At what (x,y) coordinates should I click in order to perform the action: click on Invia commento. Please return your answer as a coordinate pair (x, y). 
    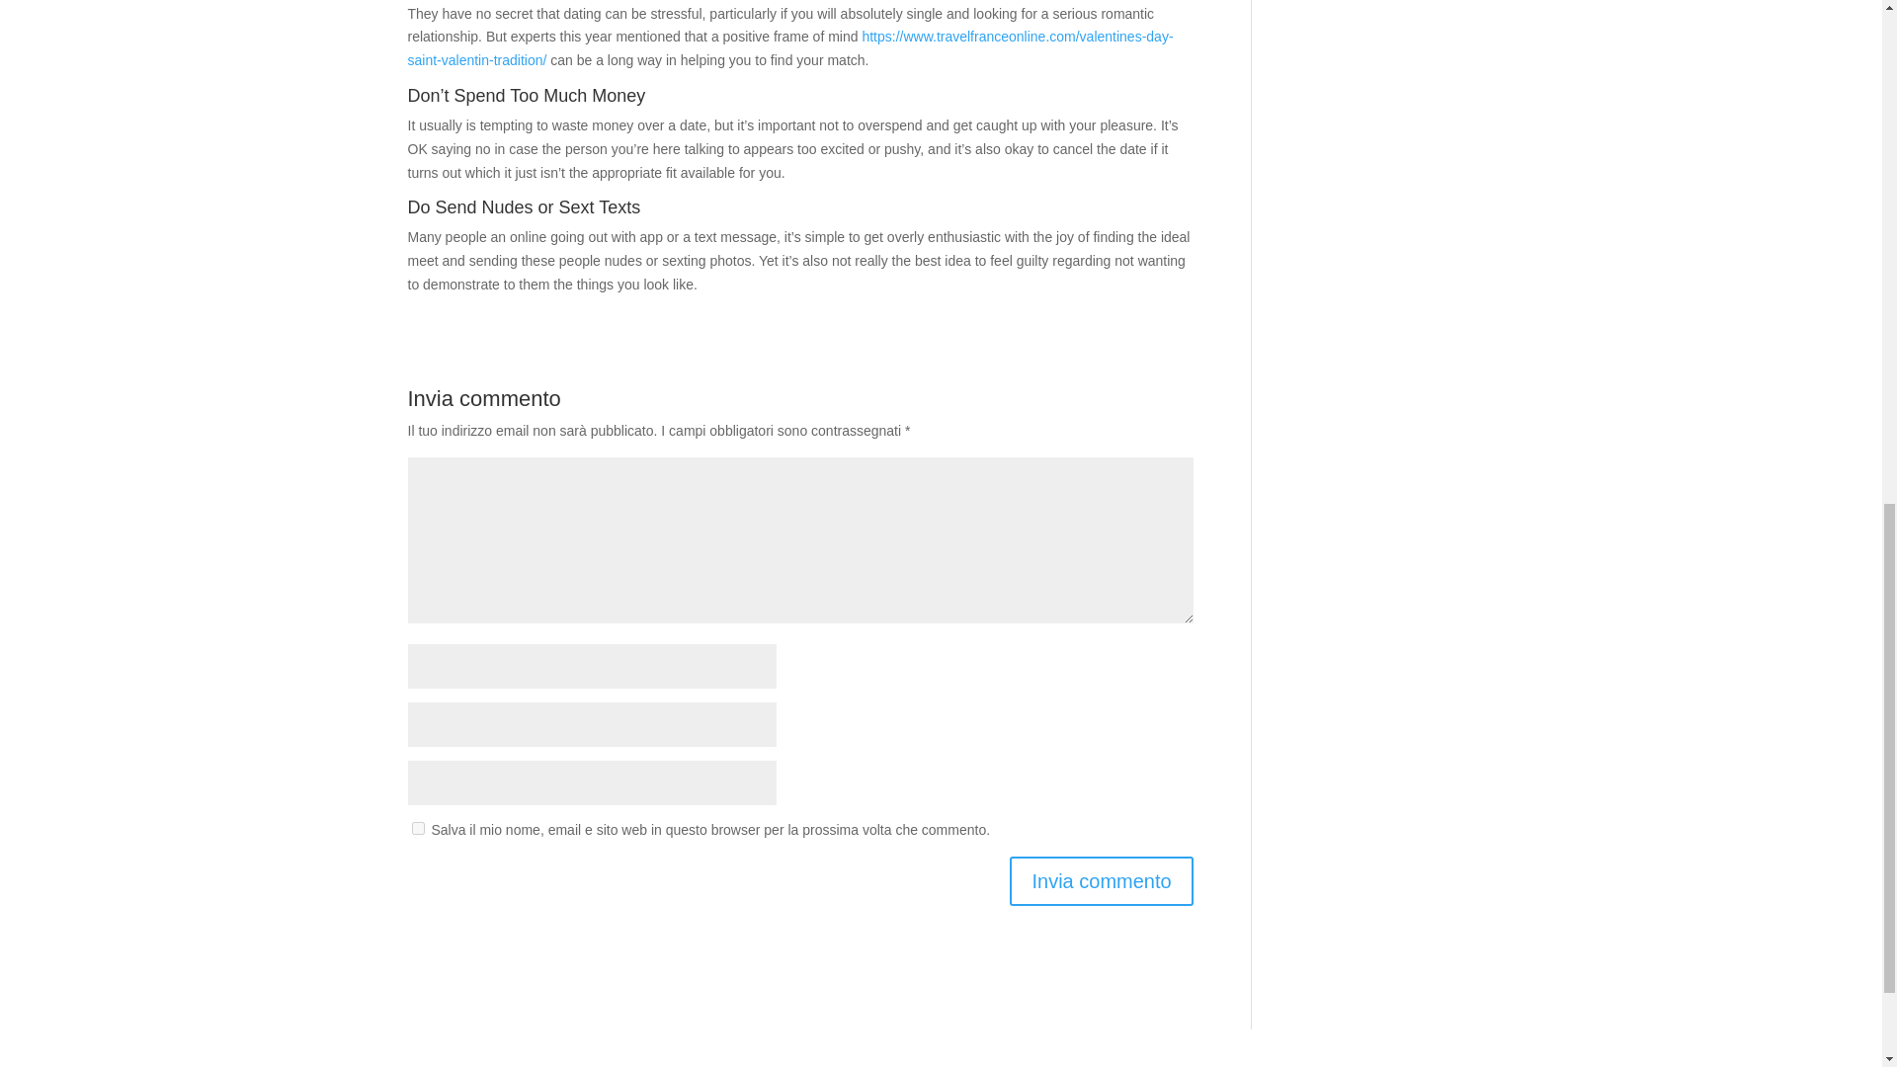
    Looking at the image, I should click on (1101, 881).